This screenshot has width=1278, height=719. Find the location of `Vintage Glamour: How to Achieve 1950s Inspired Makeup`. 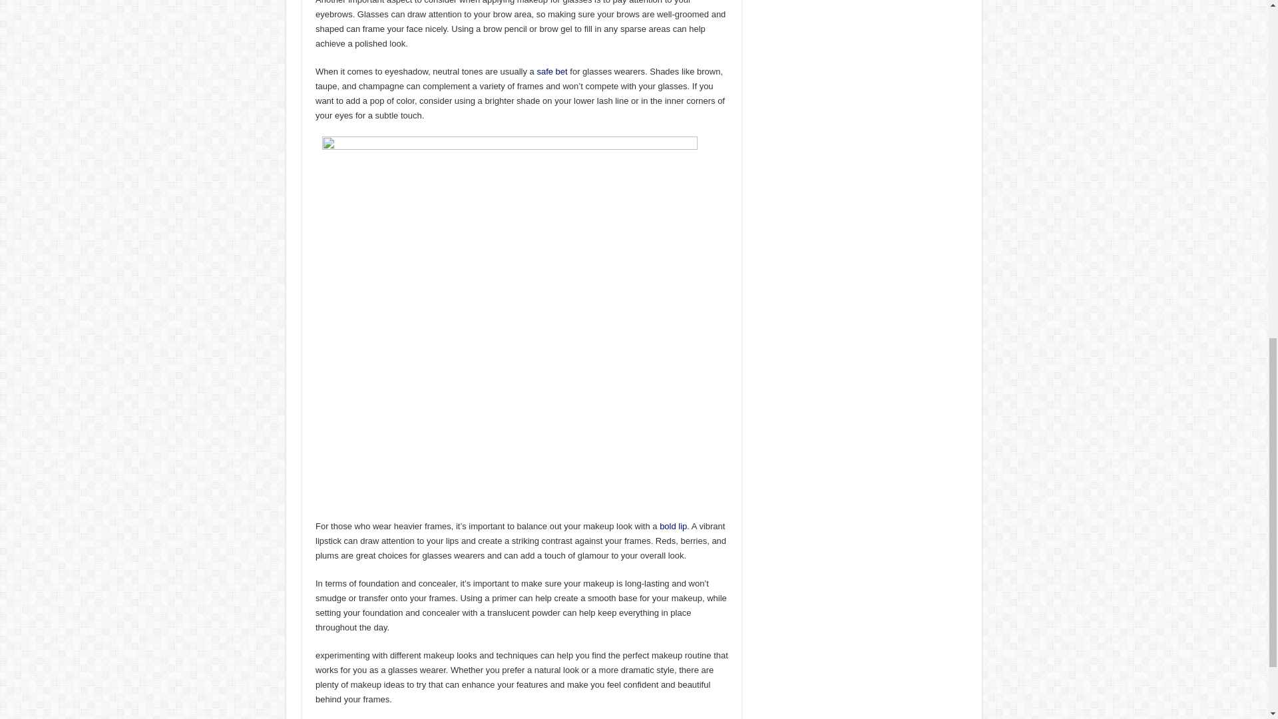

Vintage Glamour: How to Achieve 1950s Inspired Makeup is located at coordinates (673, 526).